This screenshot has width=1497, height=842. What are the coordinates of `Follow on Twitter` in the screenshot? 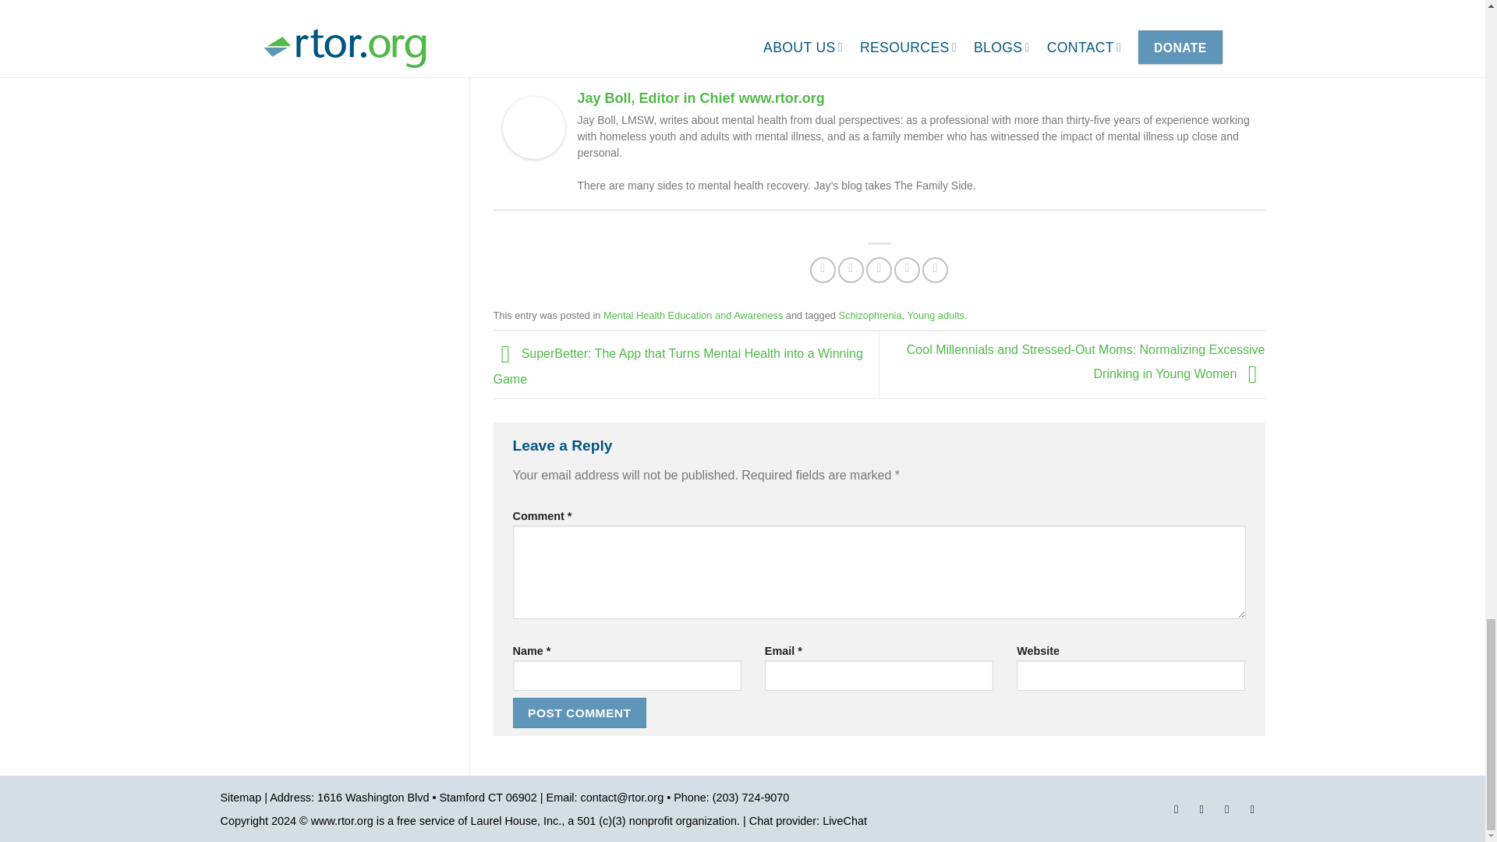 It's located at (1227, 812).